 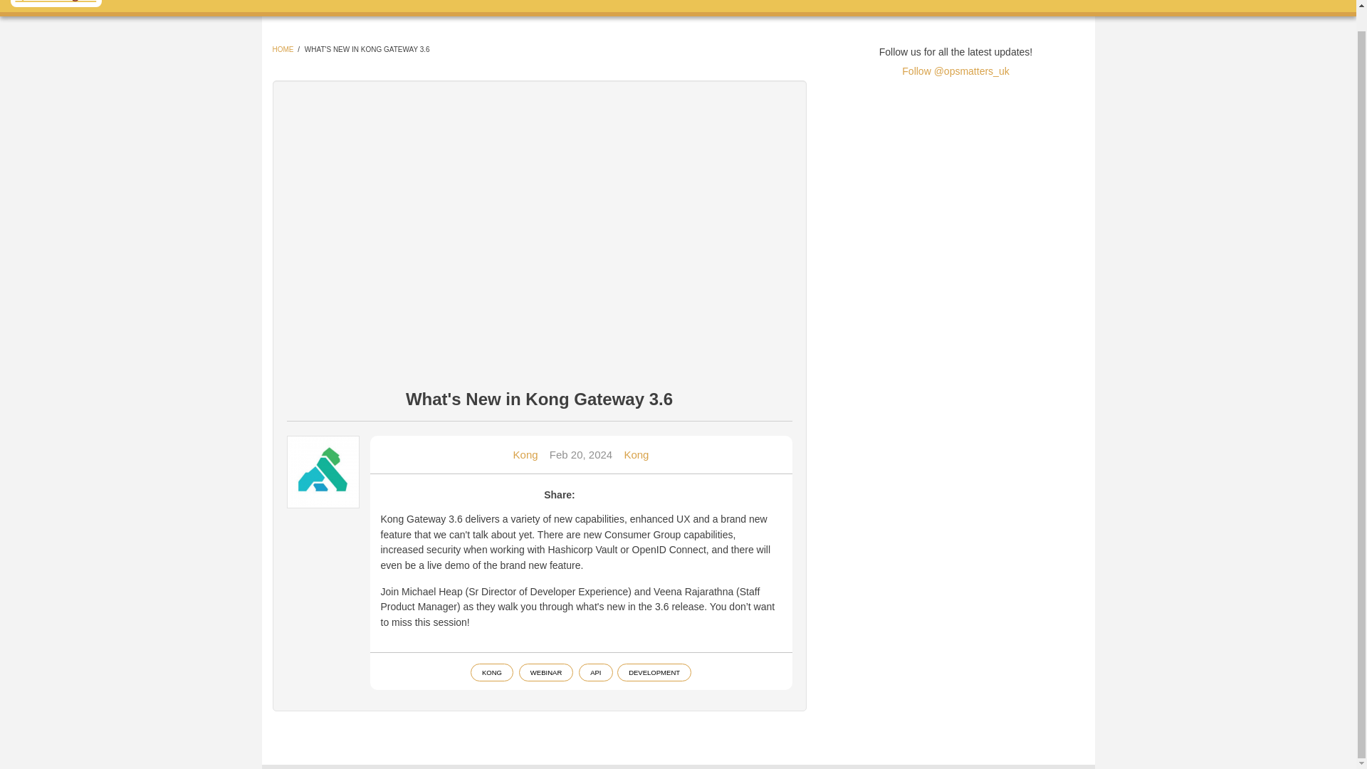 I want to click on KONG, so click(x=491, y=672).